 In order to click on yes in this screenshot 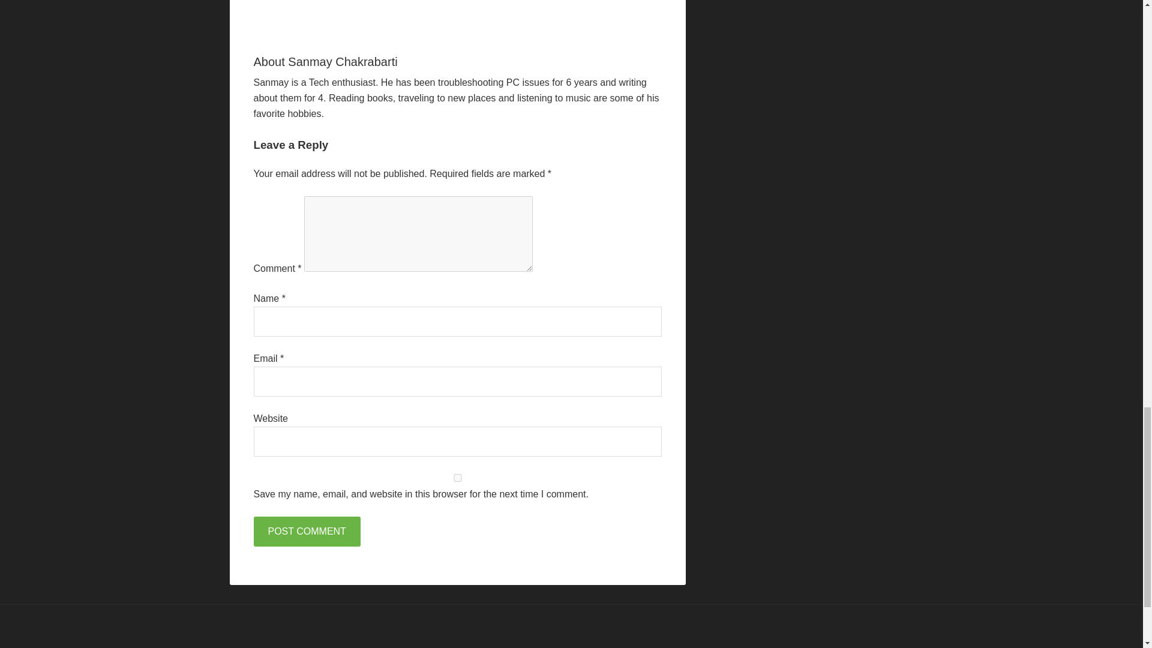, I will do `click(457, 478)`.